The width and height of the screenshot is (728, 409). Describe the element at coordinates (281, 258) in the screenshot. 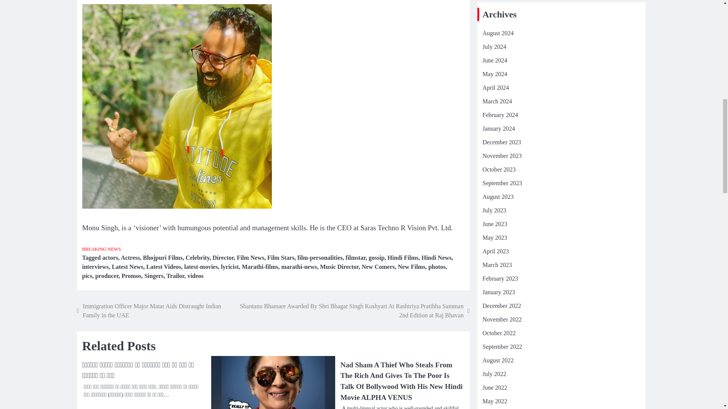

I see `Film Stars` at that location.